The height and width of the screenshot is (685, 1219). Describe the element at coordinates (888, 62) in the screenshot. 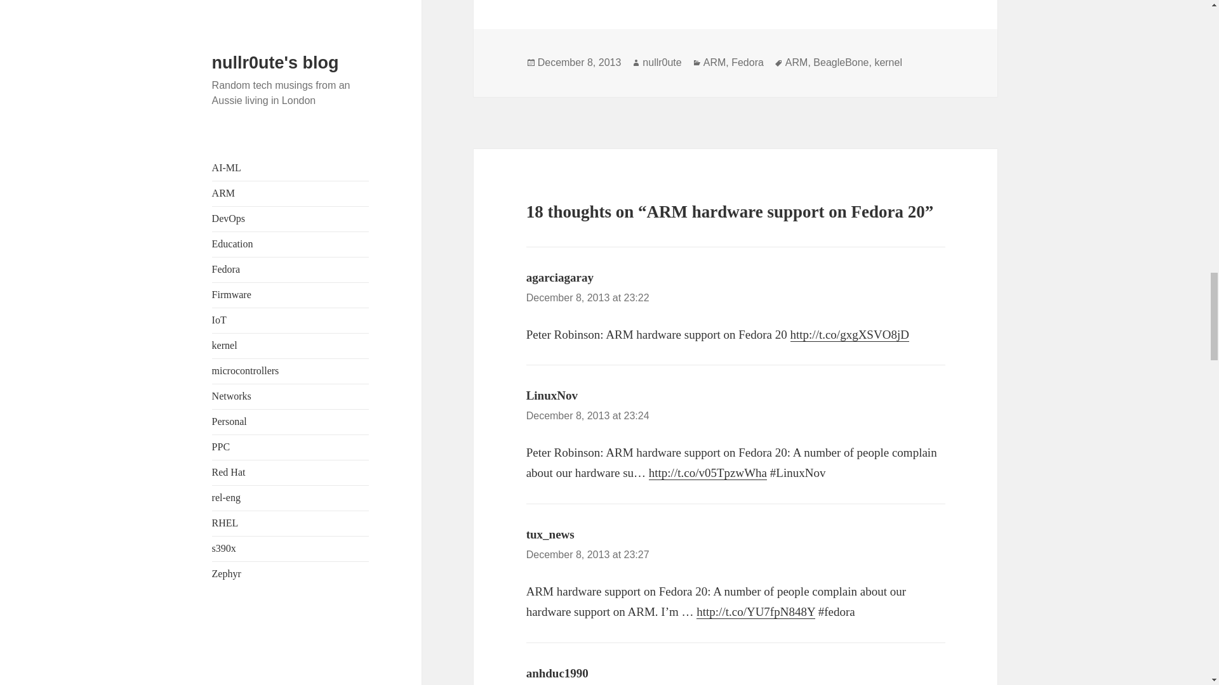

I see `kernel` at that location.